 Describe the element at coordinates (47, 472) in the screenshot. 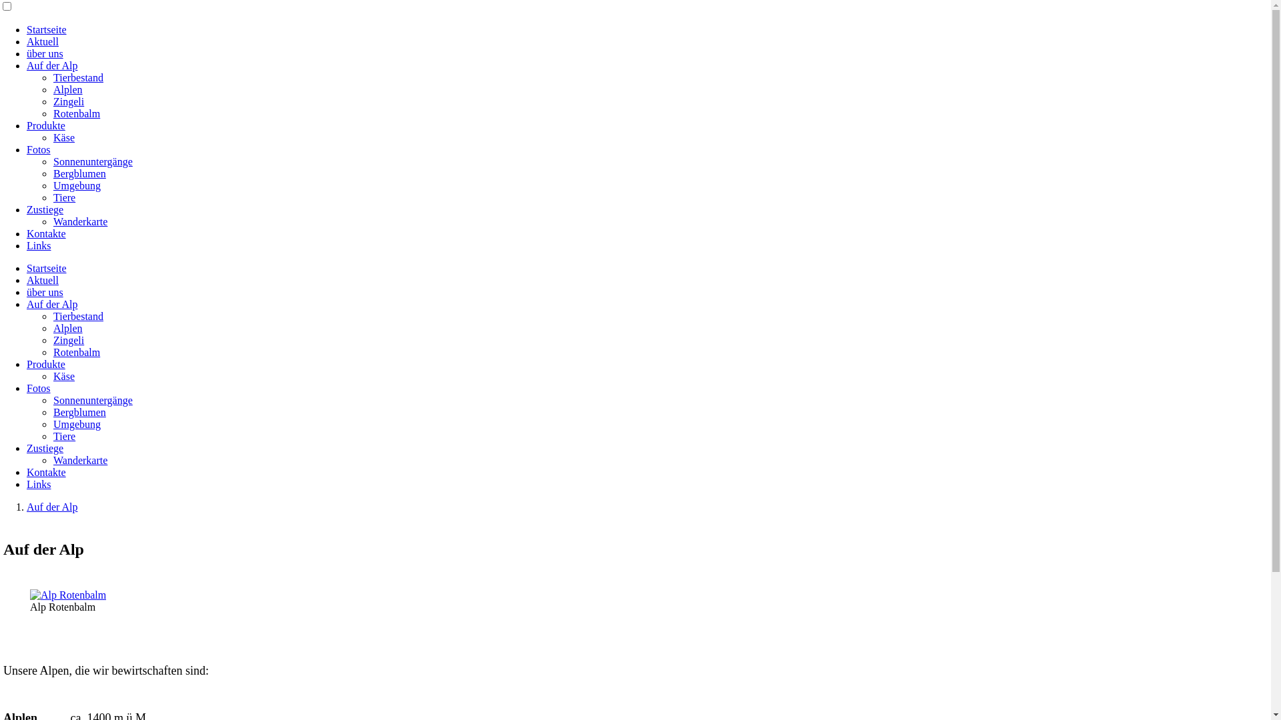

I see `Kontakte` at that location.